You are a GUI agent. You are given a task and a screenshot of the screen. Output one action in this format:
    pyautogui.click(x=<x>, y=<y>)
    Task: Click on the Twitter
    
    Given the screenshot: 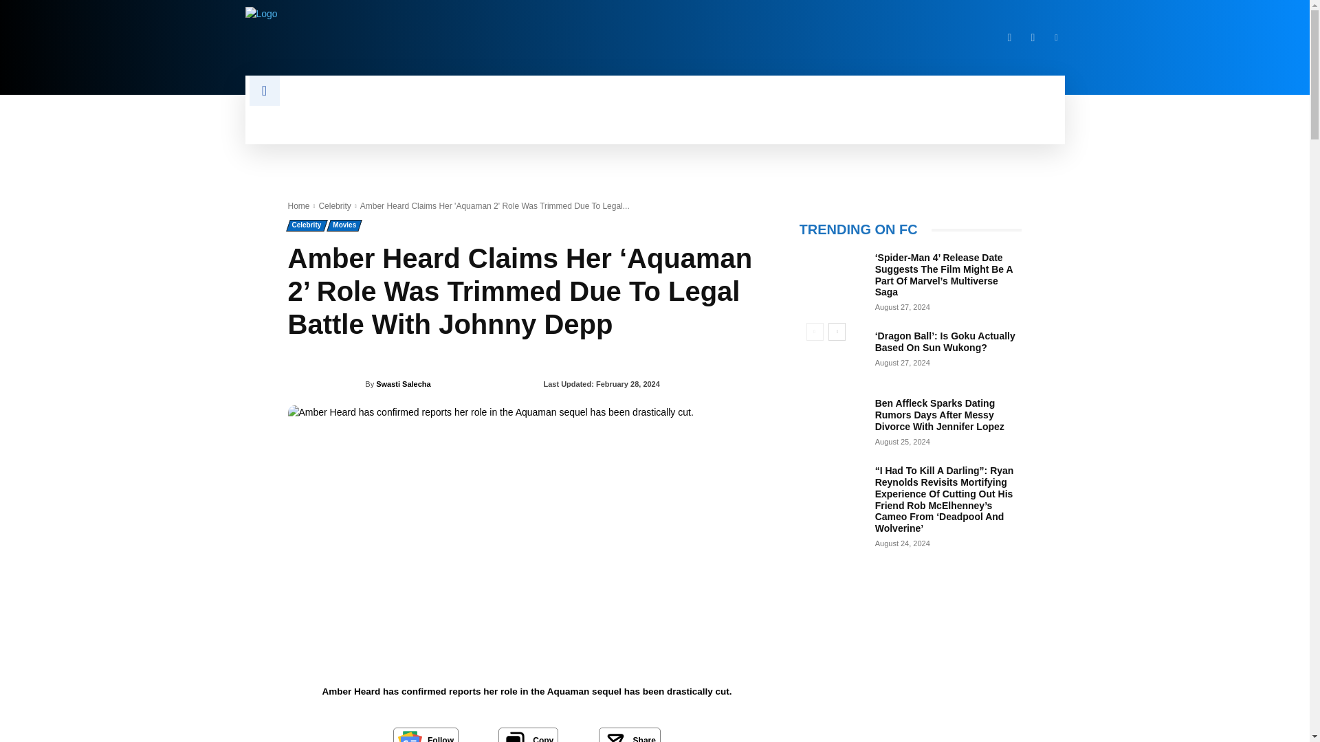 What is the action you would take?
    pyautogui.click(x=1033, y=37)
    